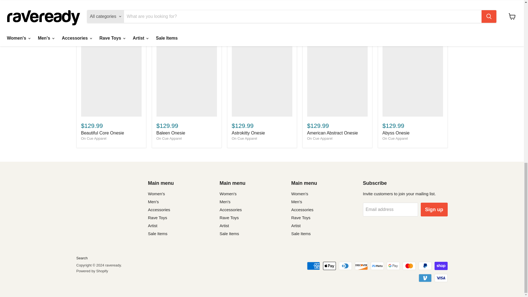  I want to click on On Cue Apparel, so click(94, 138).